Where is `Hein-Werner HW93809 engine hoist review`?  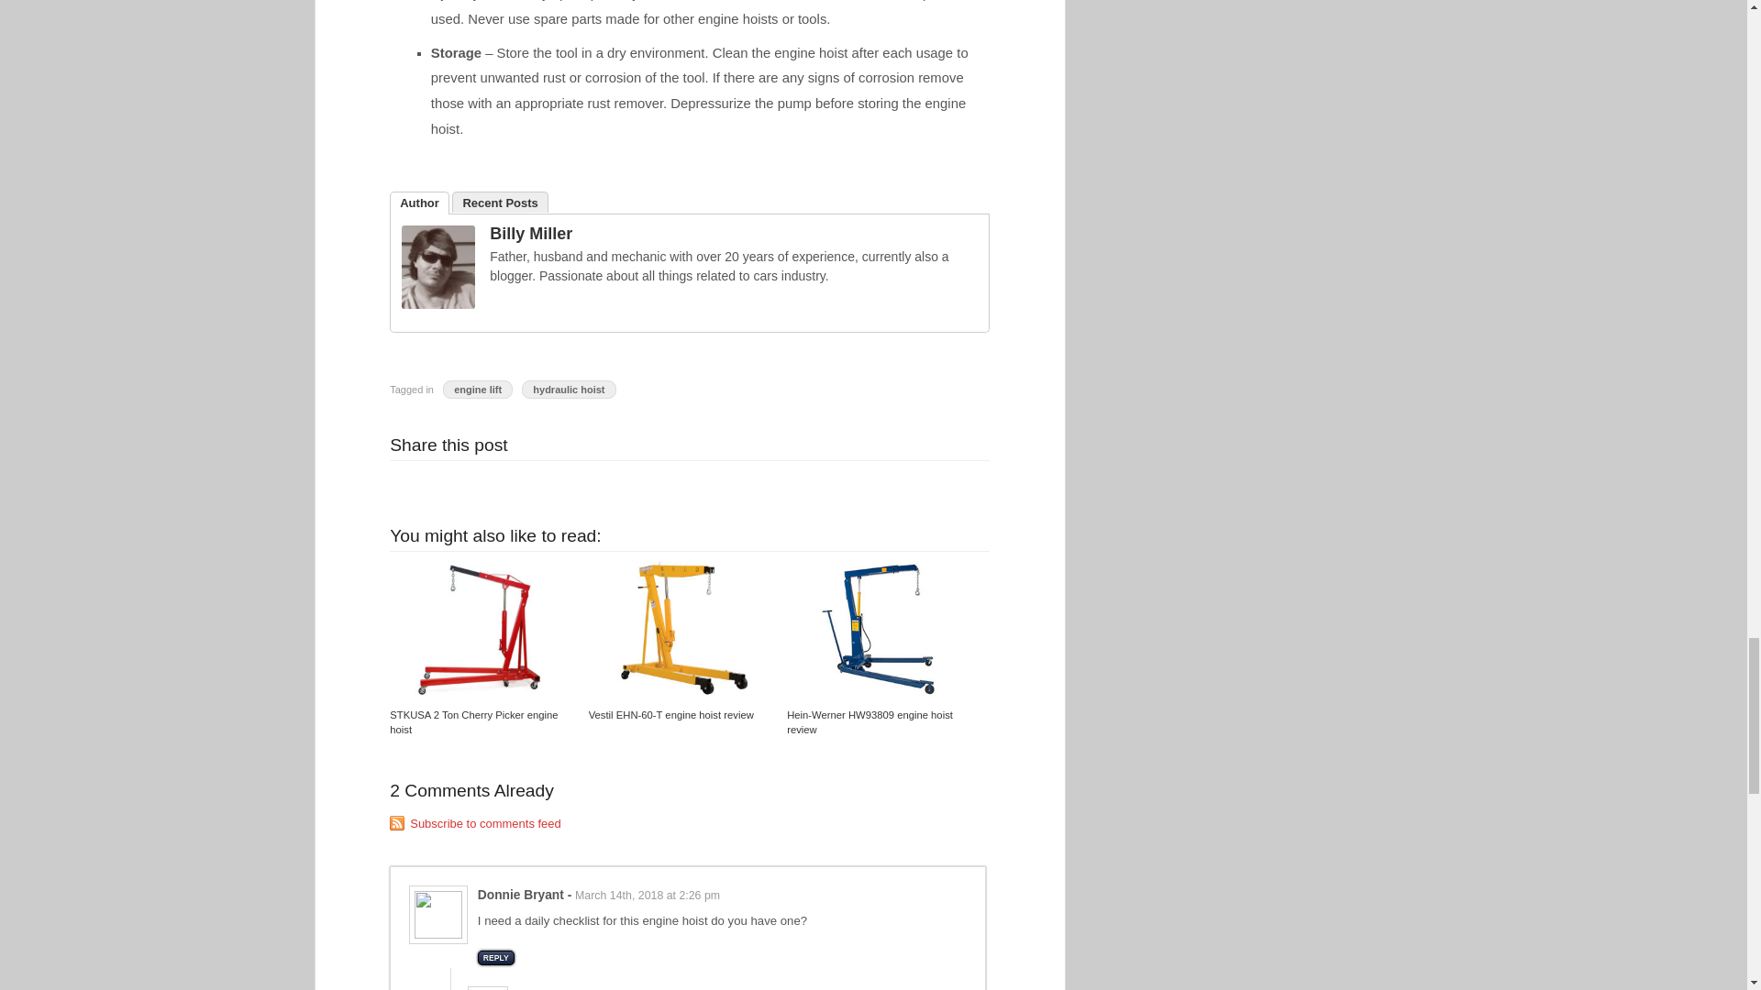 Hein-Werner HW93809 engine hoist review is located at coordinates (879, 629).